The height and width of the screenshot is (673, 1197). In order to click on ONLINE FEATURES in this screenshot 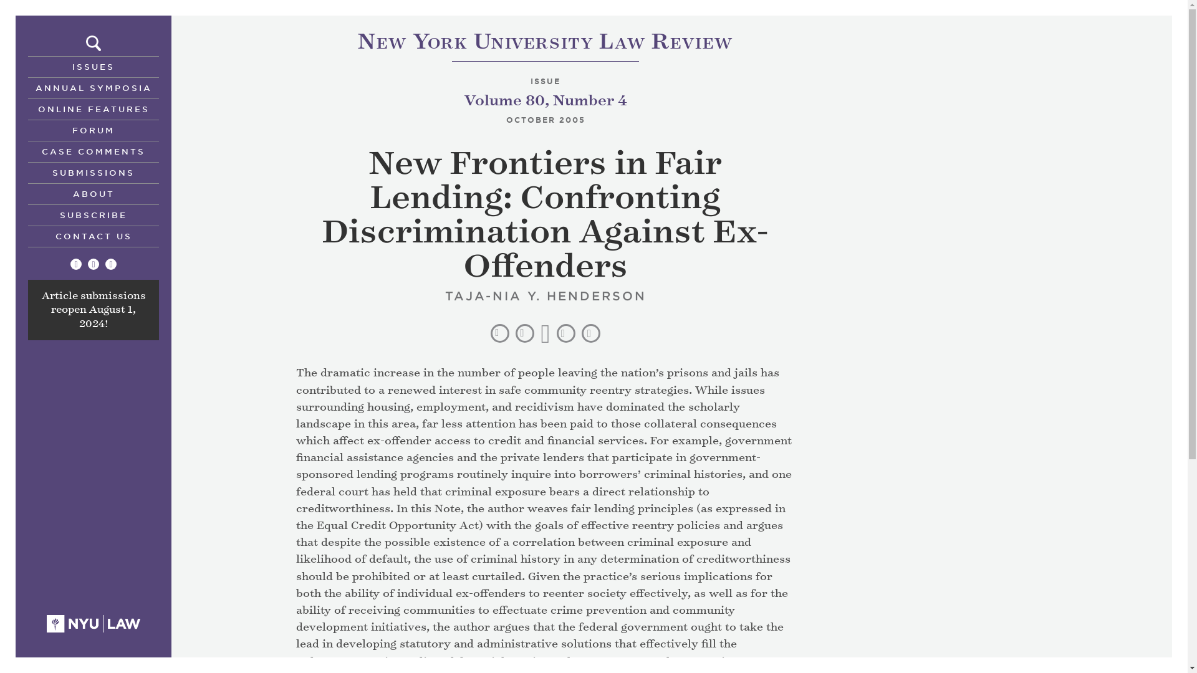, I will do `click(94, 108)`.